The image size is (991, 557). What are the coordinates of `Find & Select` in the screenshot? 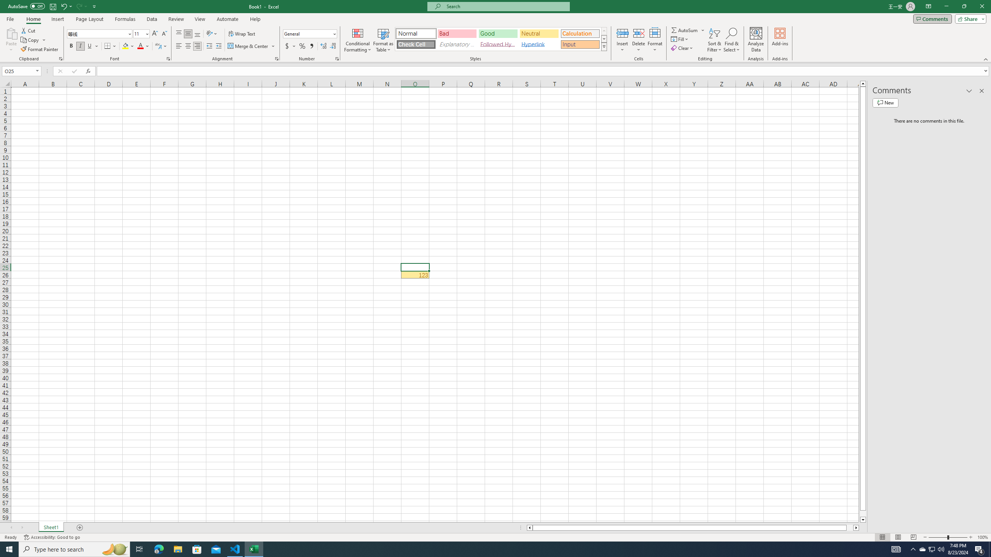 It's located at (732, 40).